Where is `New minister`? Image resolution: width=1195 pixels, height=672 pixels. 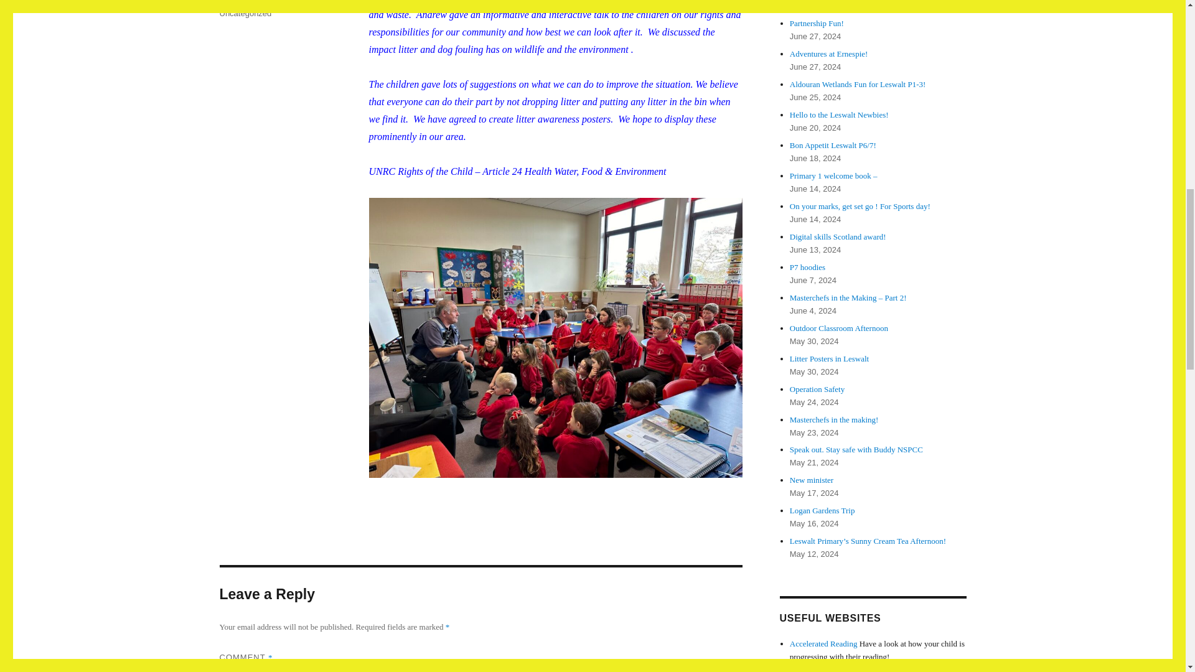
New minister is located at coordinates (812, 479).